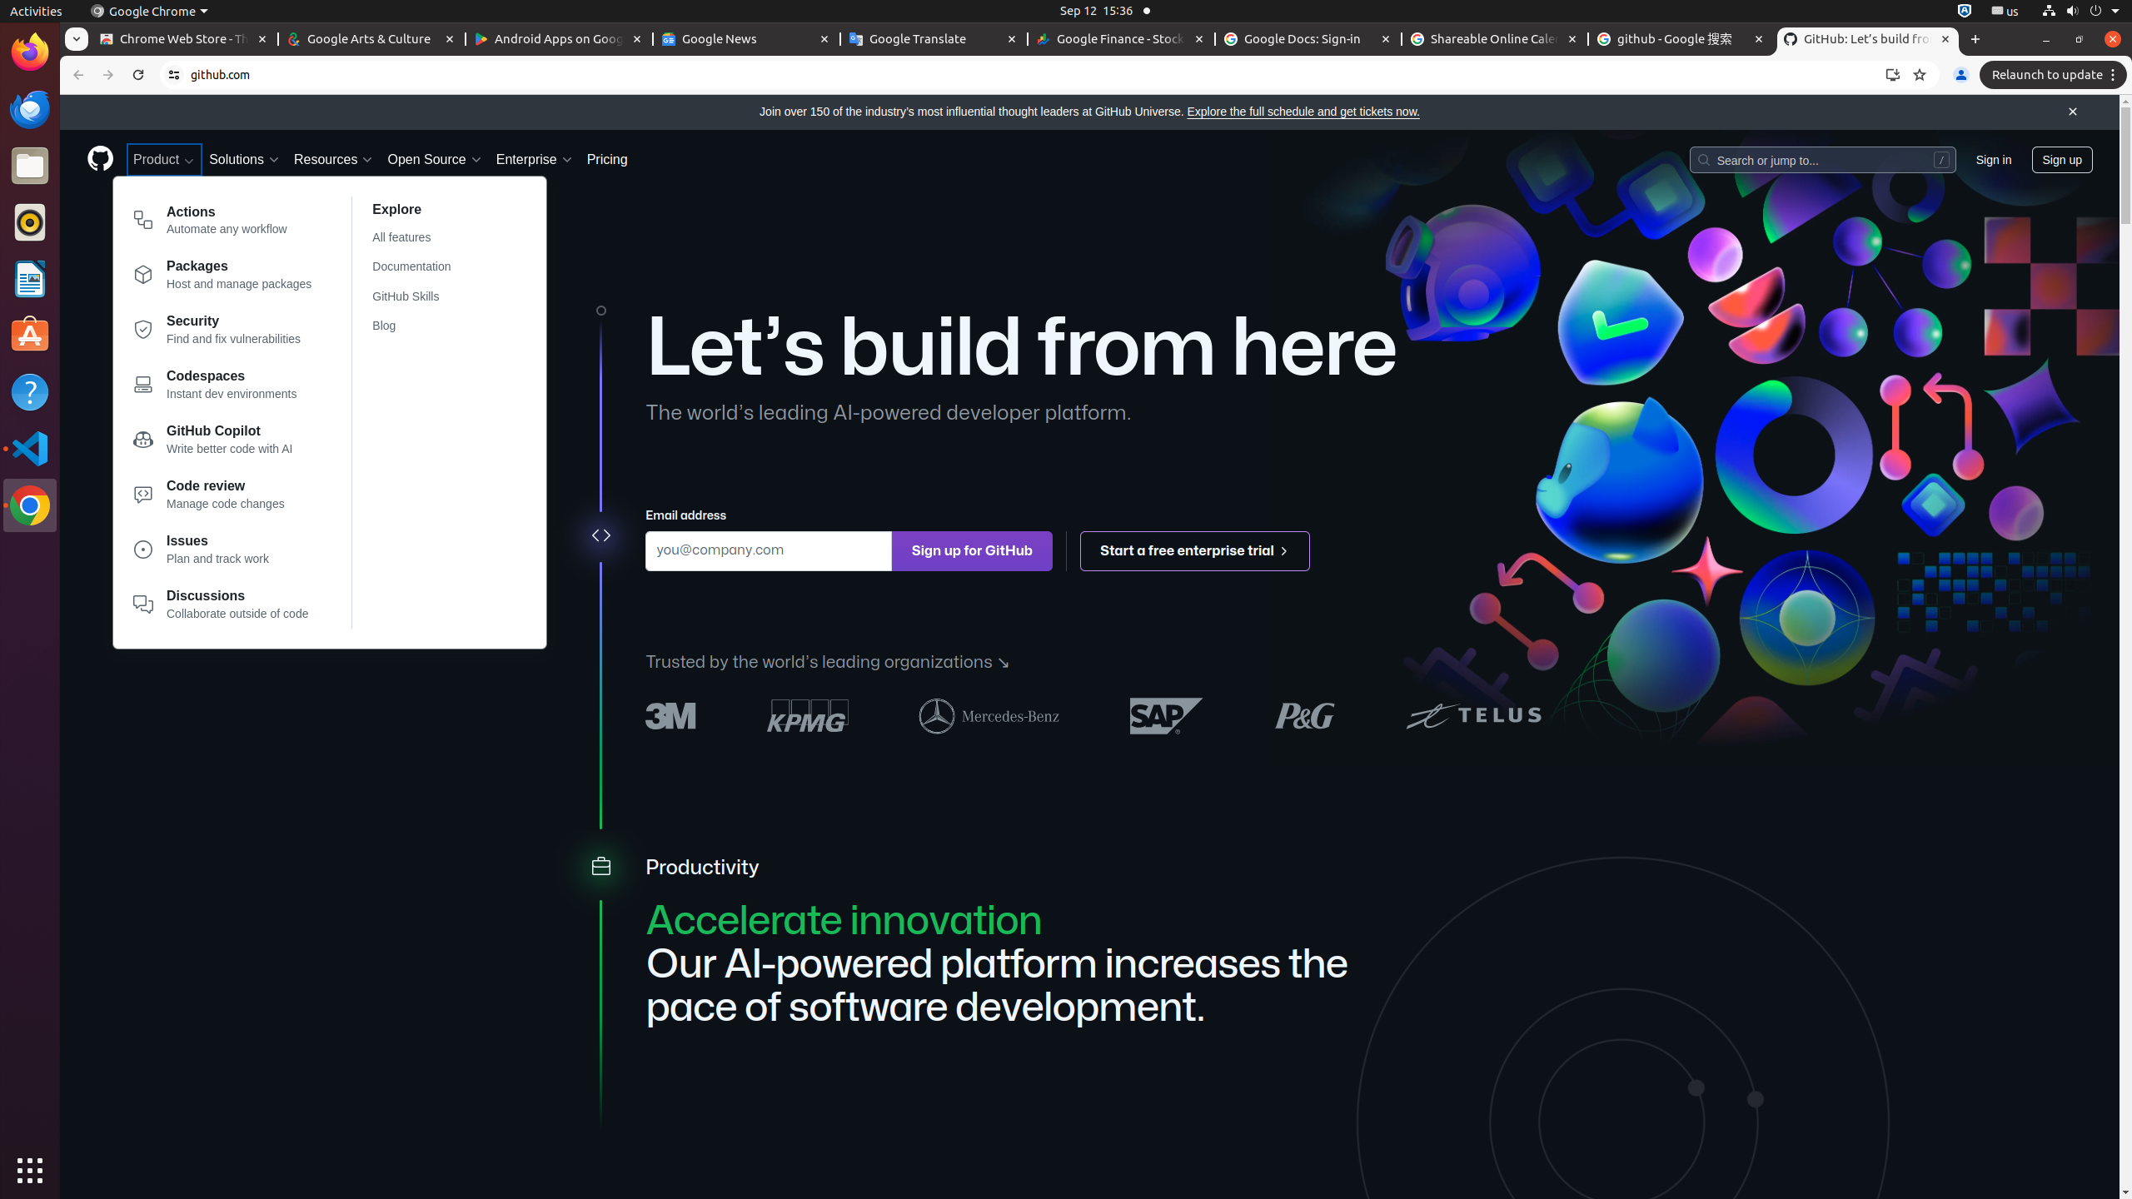  Describe the element at coordinates (174, 75) in the screenshot. I see `View site information` at that location.